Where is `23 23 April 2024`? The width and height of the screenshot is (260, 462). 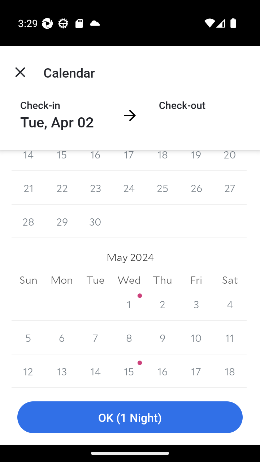 23 23 April 2024 is located at coordinates (95, 188).